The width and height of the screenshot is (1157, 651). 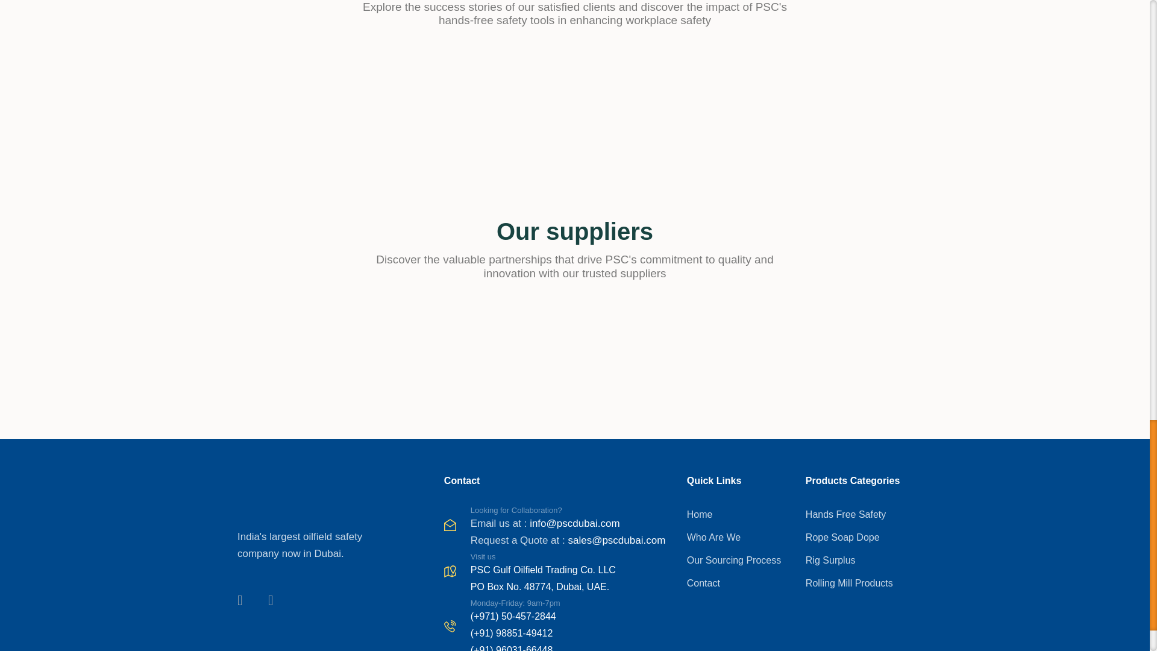 I want to click on Our Sourcing Process, so click(x=740, y=560).